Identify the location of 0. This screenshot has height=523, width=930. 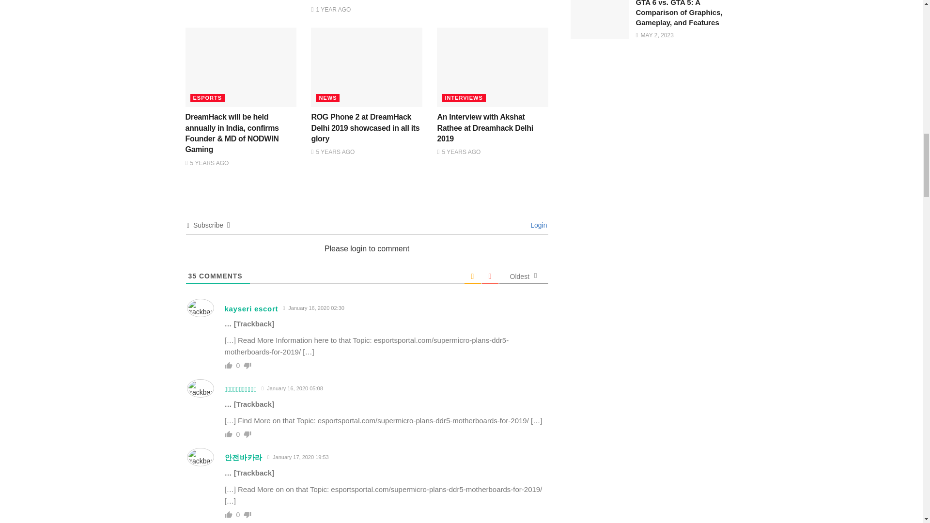
(238, 515).